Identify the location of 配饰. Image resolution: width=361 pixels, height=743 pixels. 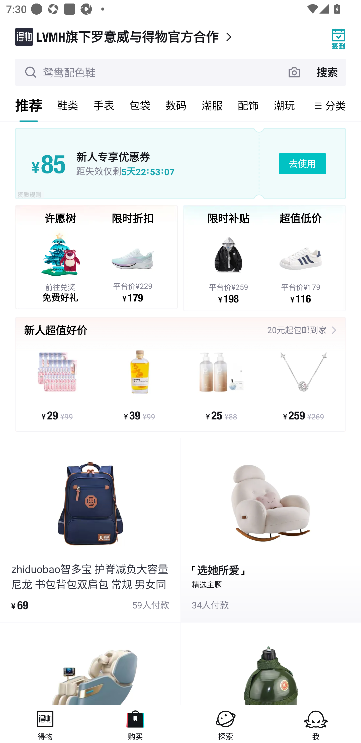
(248, 105).